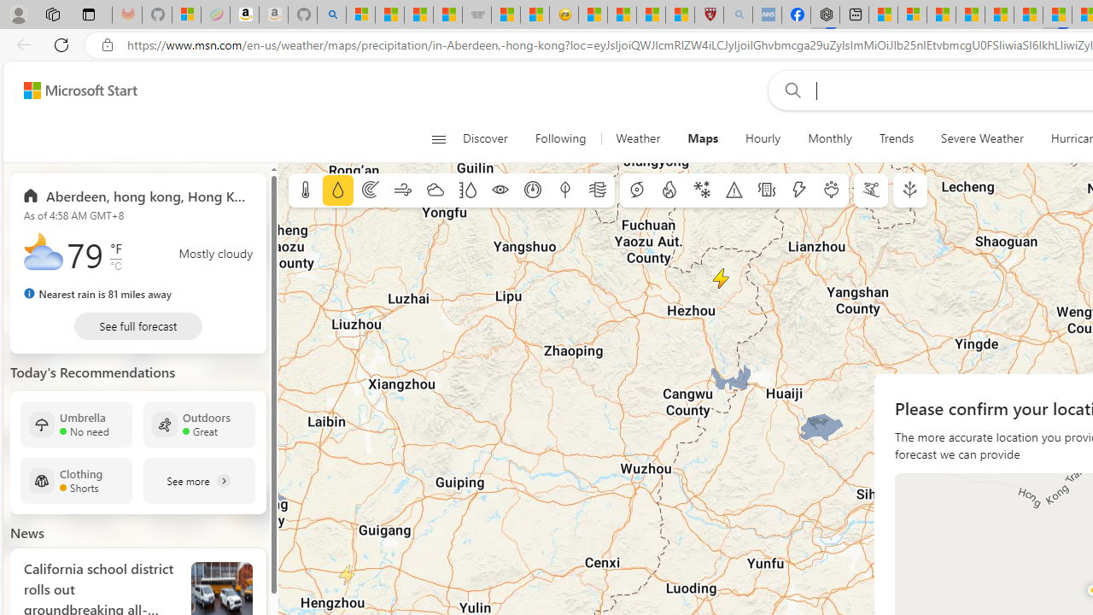 The image size is (1093, 615). I want to click on Visibility, so click(500, 190).